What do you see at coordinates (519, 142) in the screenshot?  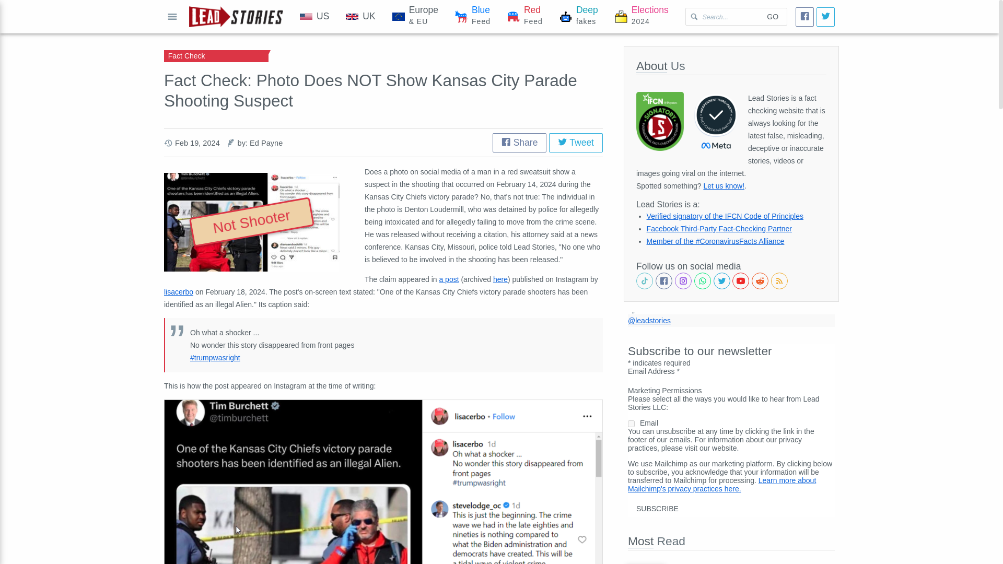 I see `Share` at bounding box center [519, 142].